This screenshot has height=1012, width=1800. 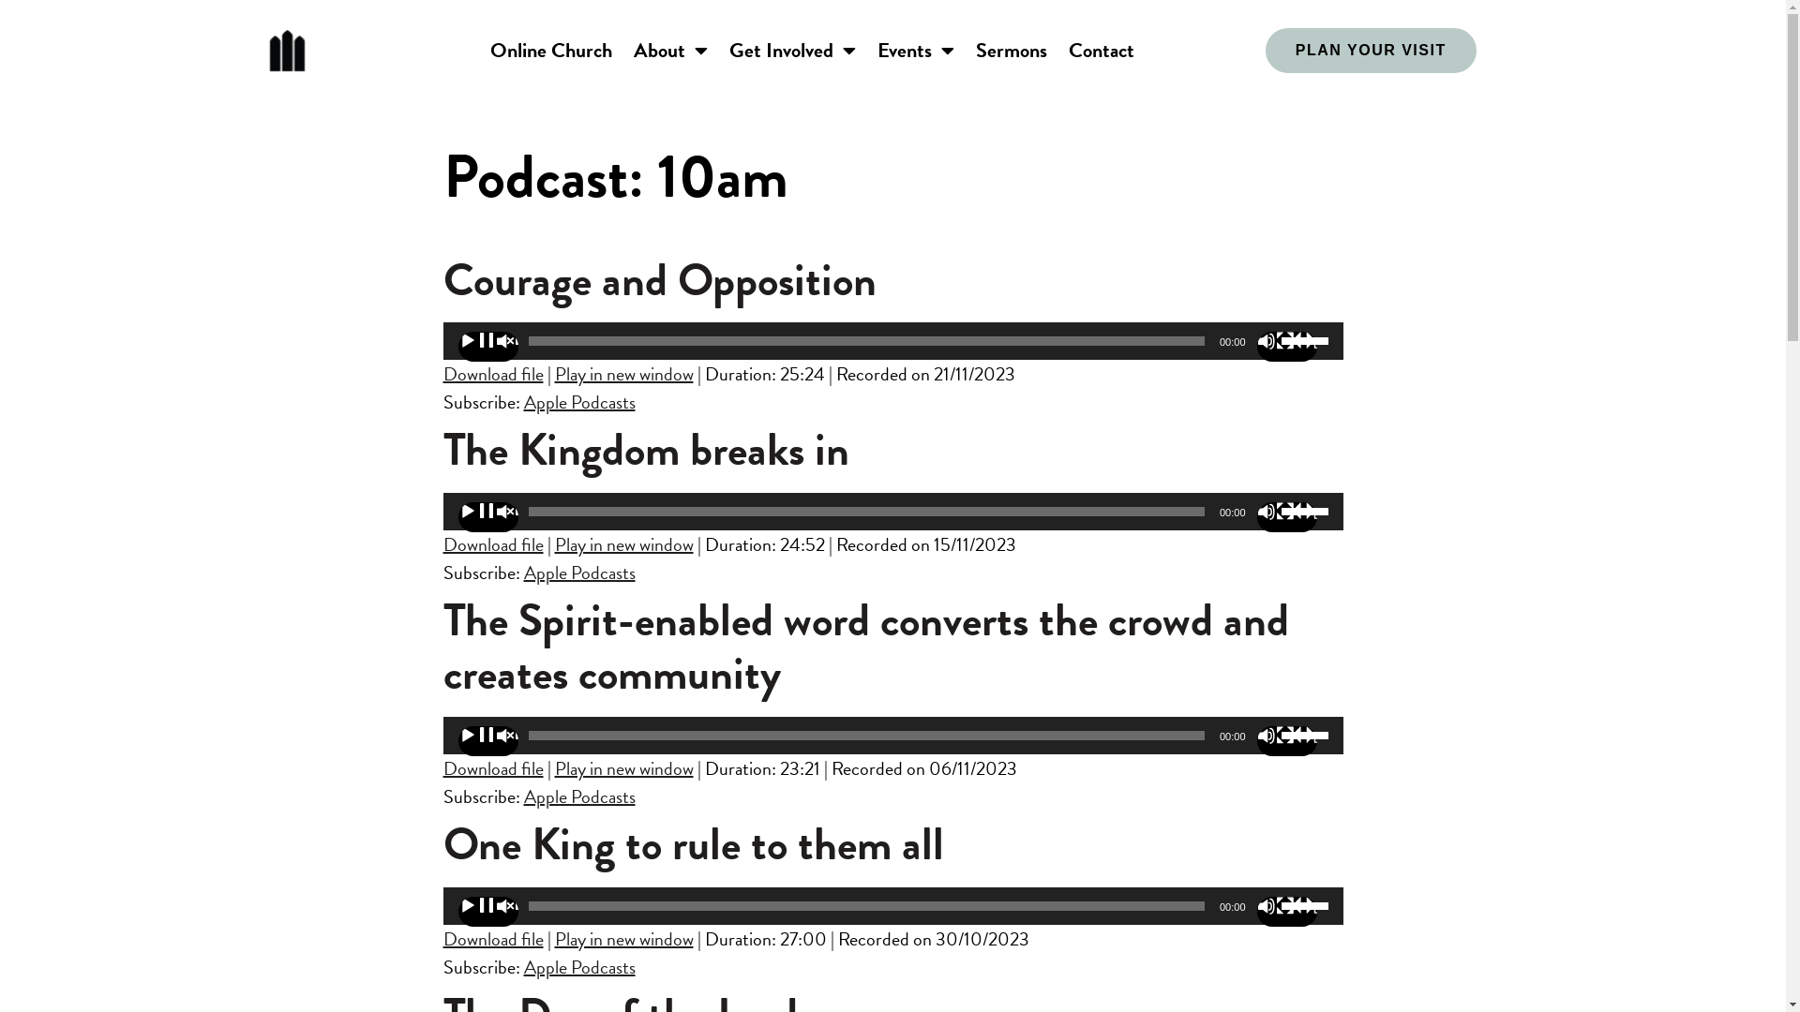 What do you see at coordinates (493, 768) in the screenshot?
I see `Download file` at bounding box center [493, 768].